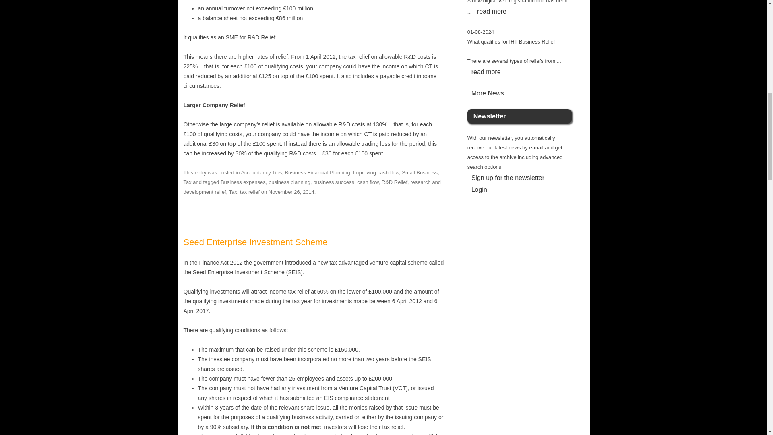 The width and height of the screenshot is (773, 435). What do you see at coordinates (376, 172) in the screenshot?
I see `Improving cash flow` at bounding box center [376, 172].